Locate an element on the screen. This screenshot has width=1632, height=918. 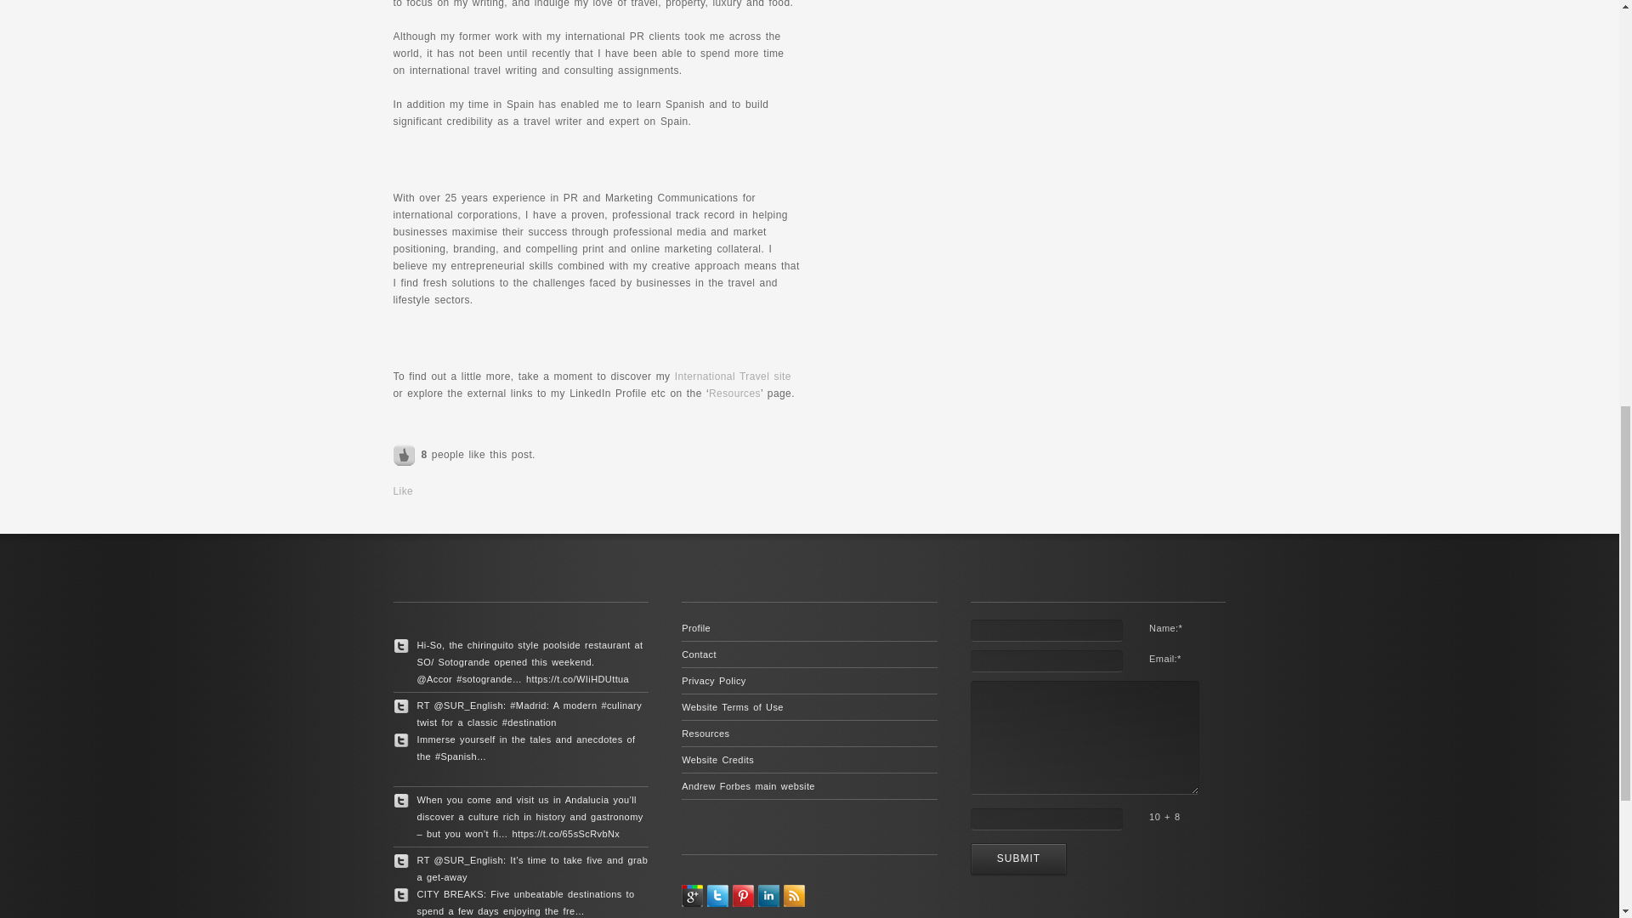
International Travel site is located at coordinates (733, 377).